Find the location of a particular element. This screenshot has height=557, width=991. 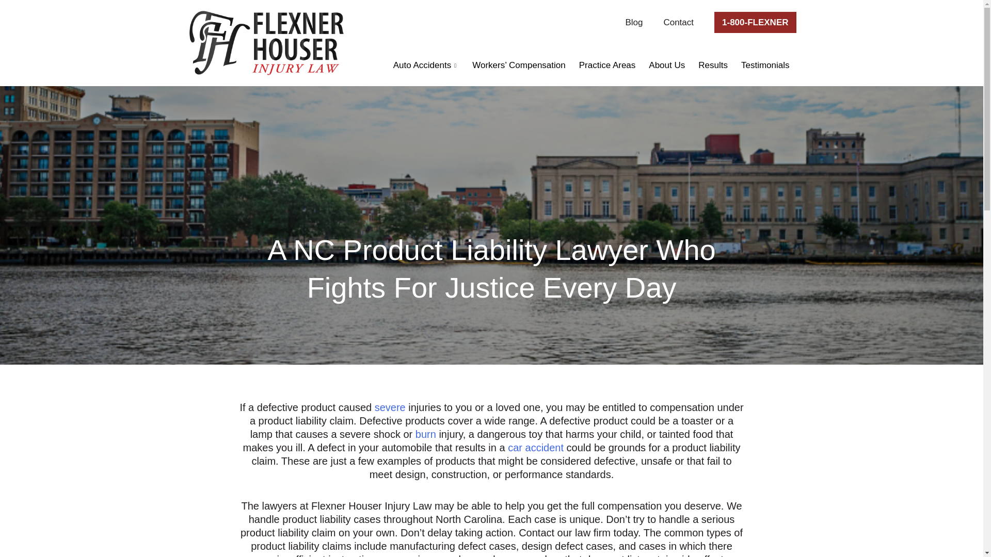

car accident is located at coordinates (536, 488).